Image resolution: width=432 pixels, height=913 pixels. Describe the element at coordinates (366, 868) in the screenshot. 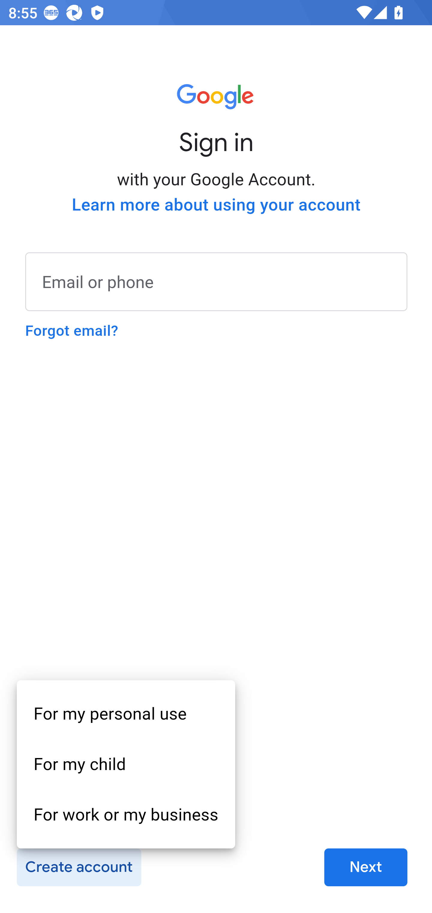

I see `Next` at that location.